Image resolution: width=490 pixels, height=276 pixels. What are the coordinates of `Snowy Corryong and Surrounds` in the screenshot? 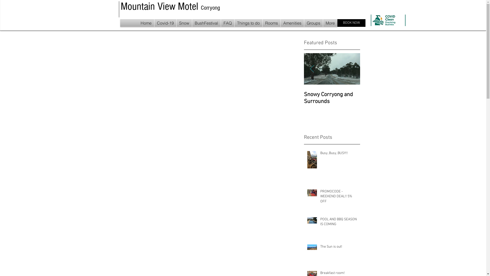 It's located at (332, 98).